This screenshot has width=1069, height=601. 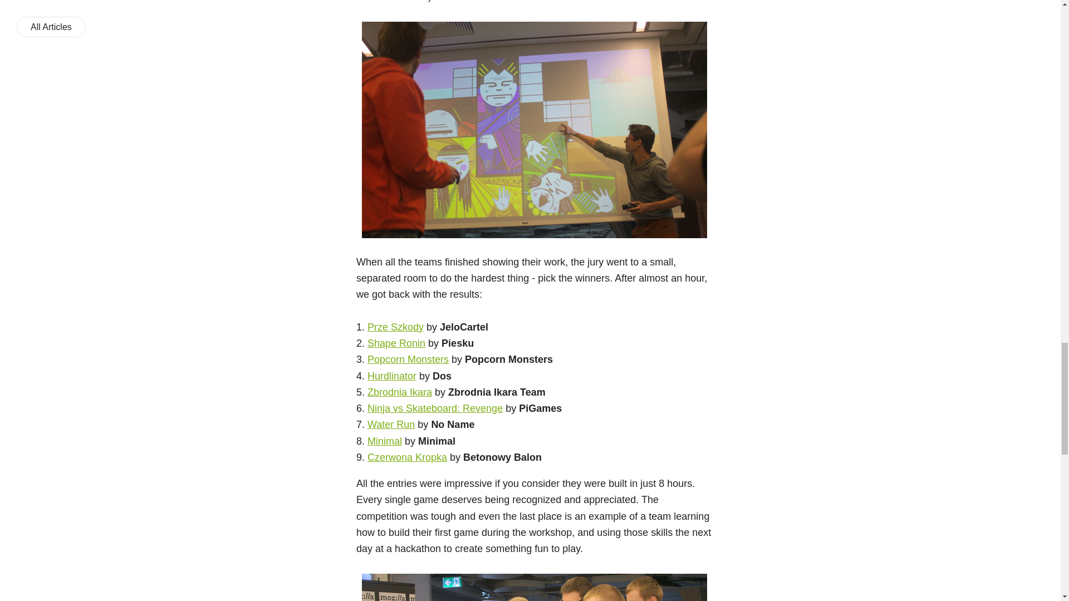 I want to click on Czerwona Kropka, so click(x=407, y=457).